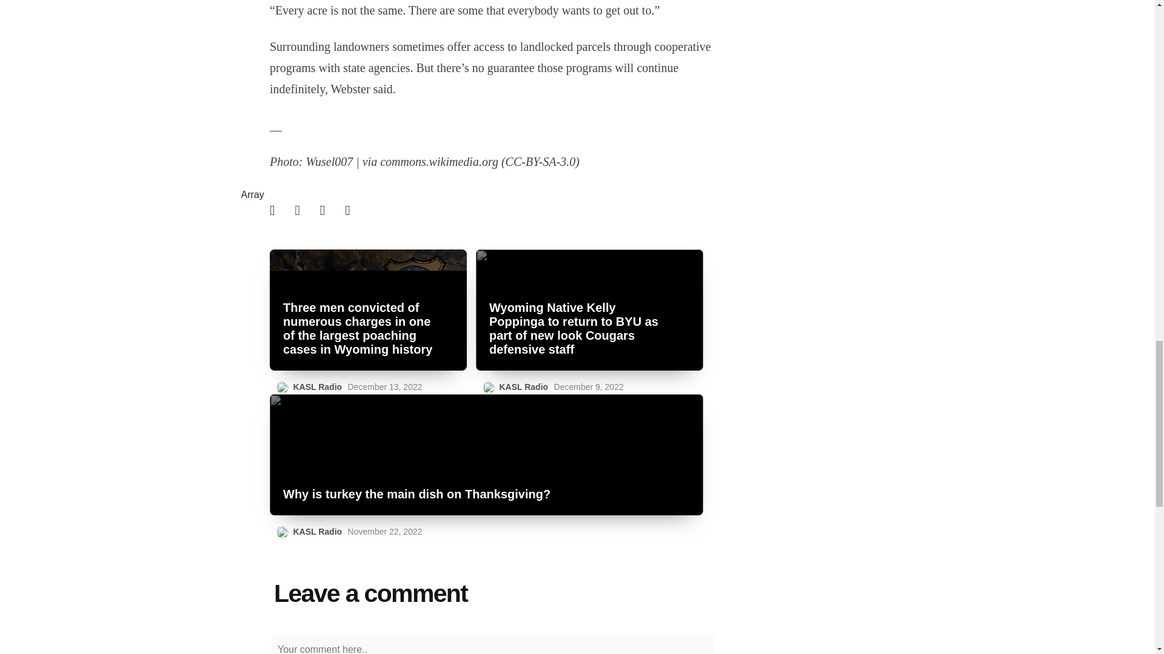 The width and height of the screenshot is (1164, 654). Describe the element at coordinates (524, 386) in the screenshot. I see `Posts by KASL Radio` at that location.